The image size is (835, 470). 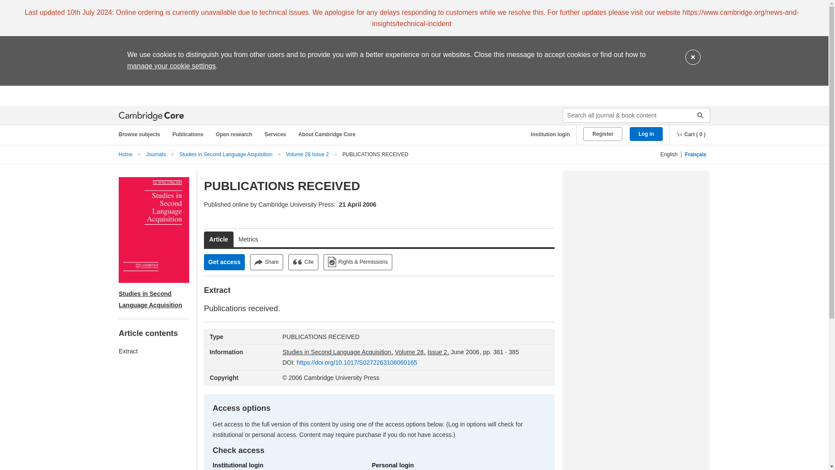 What do you see at coordinates (602, 134) in the screenshot?
I see `Register` at bounding box center [602, 134].